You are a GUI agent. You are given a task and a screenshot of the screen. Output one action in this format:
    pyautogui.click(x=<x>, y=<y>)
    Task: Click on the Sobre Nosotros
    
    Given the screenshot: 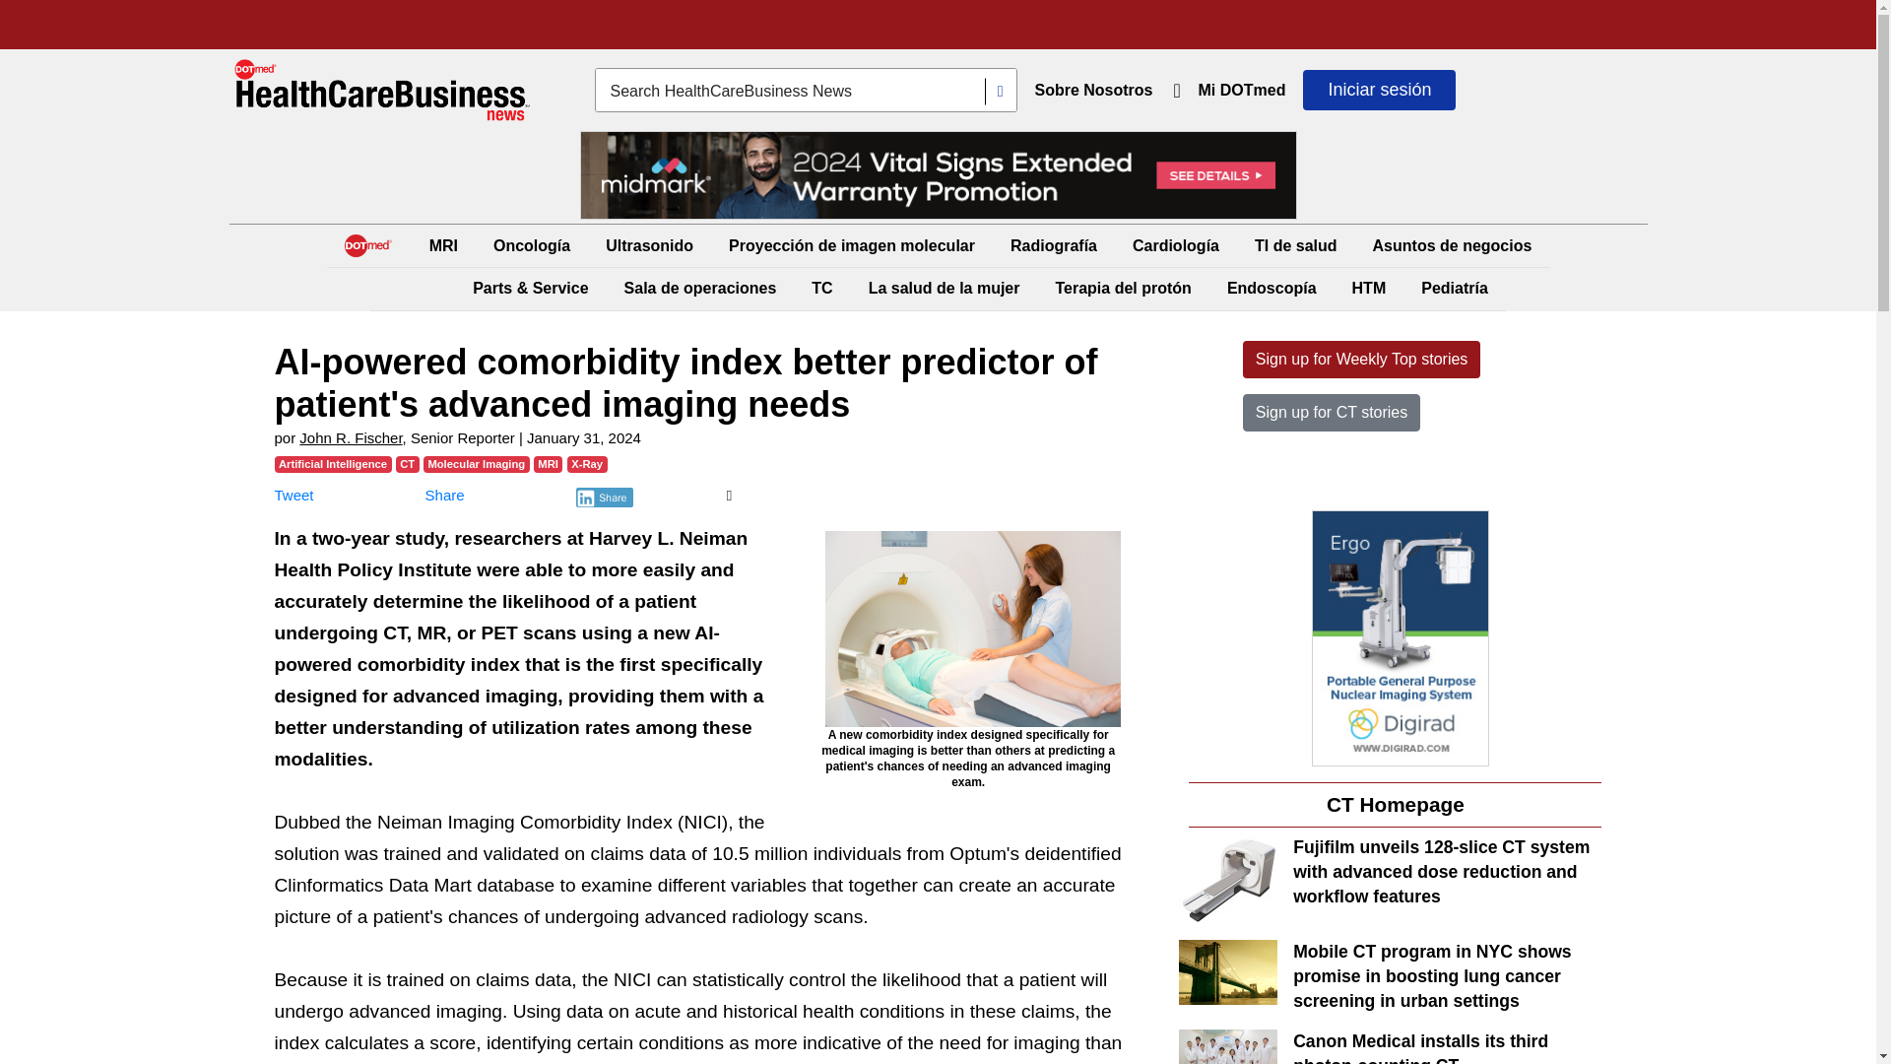 What is the action you would take?
    pyautogui.click(x=1093, y=91)
    